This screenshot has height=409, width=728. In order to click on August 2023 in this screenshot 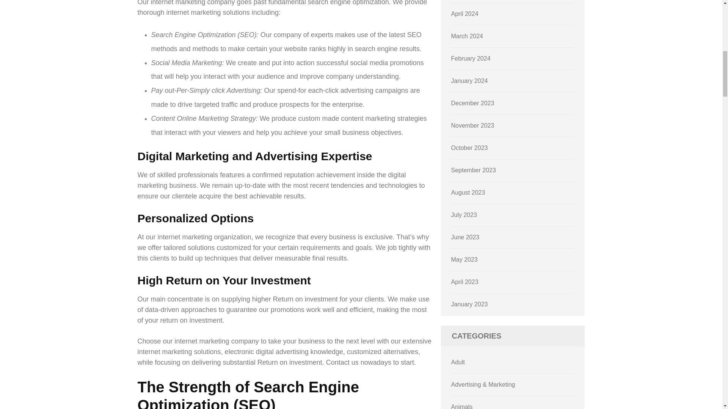, I will do `click(468, 192)`.